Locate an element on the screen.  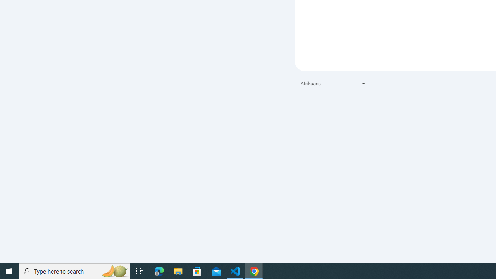
Visual Studio Code - 1 running window is located at coordinates (235, 271).